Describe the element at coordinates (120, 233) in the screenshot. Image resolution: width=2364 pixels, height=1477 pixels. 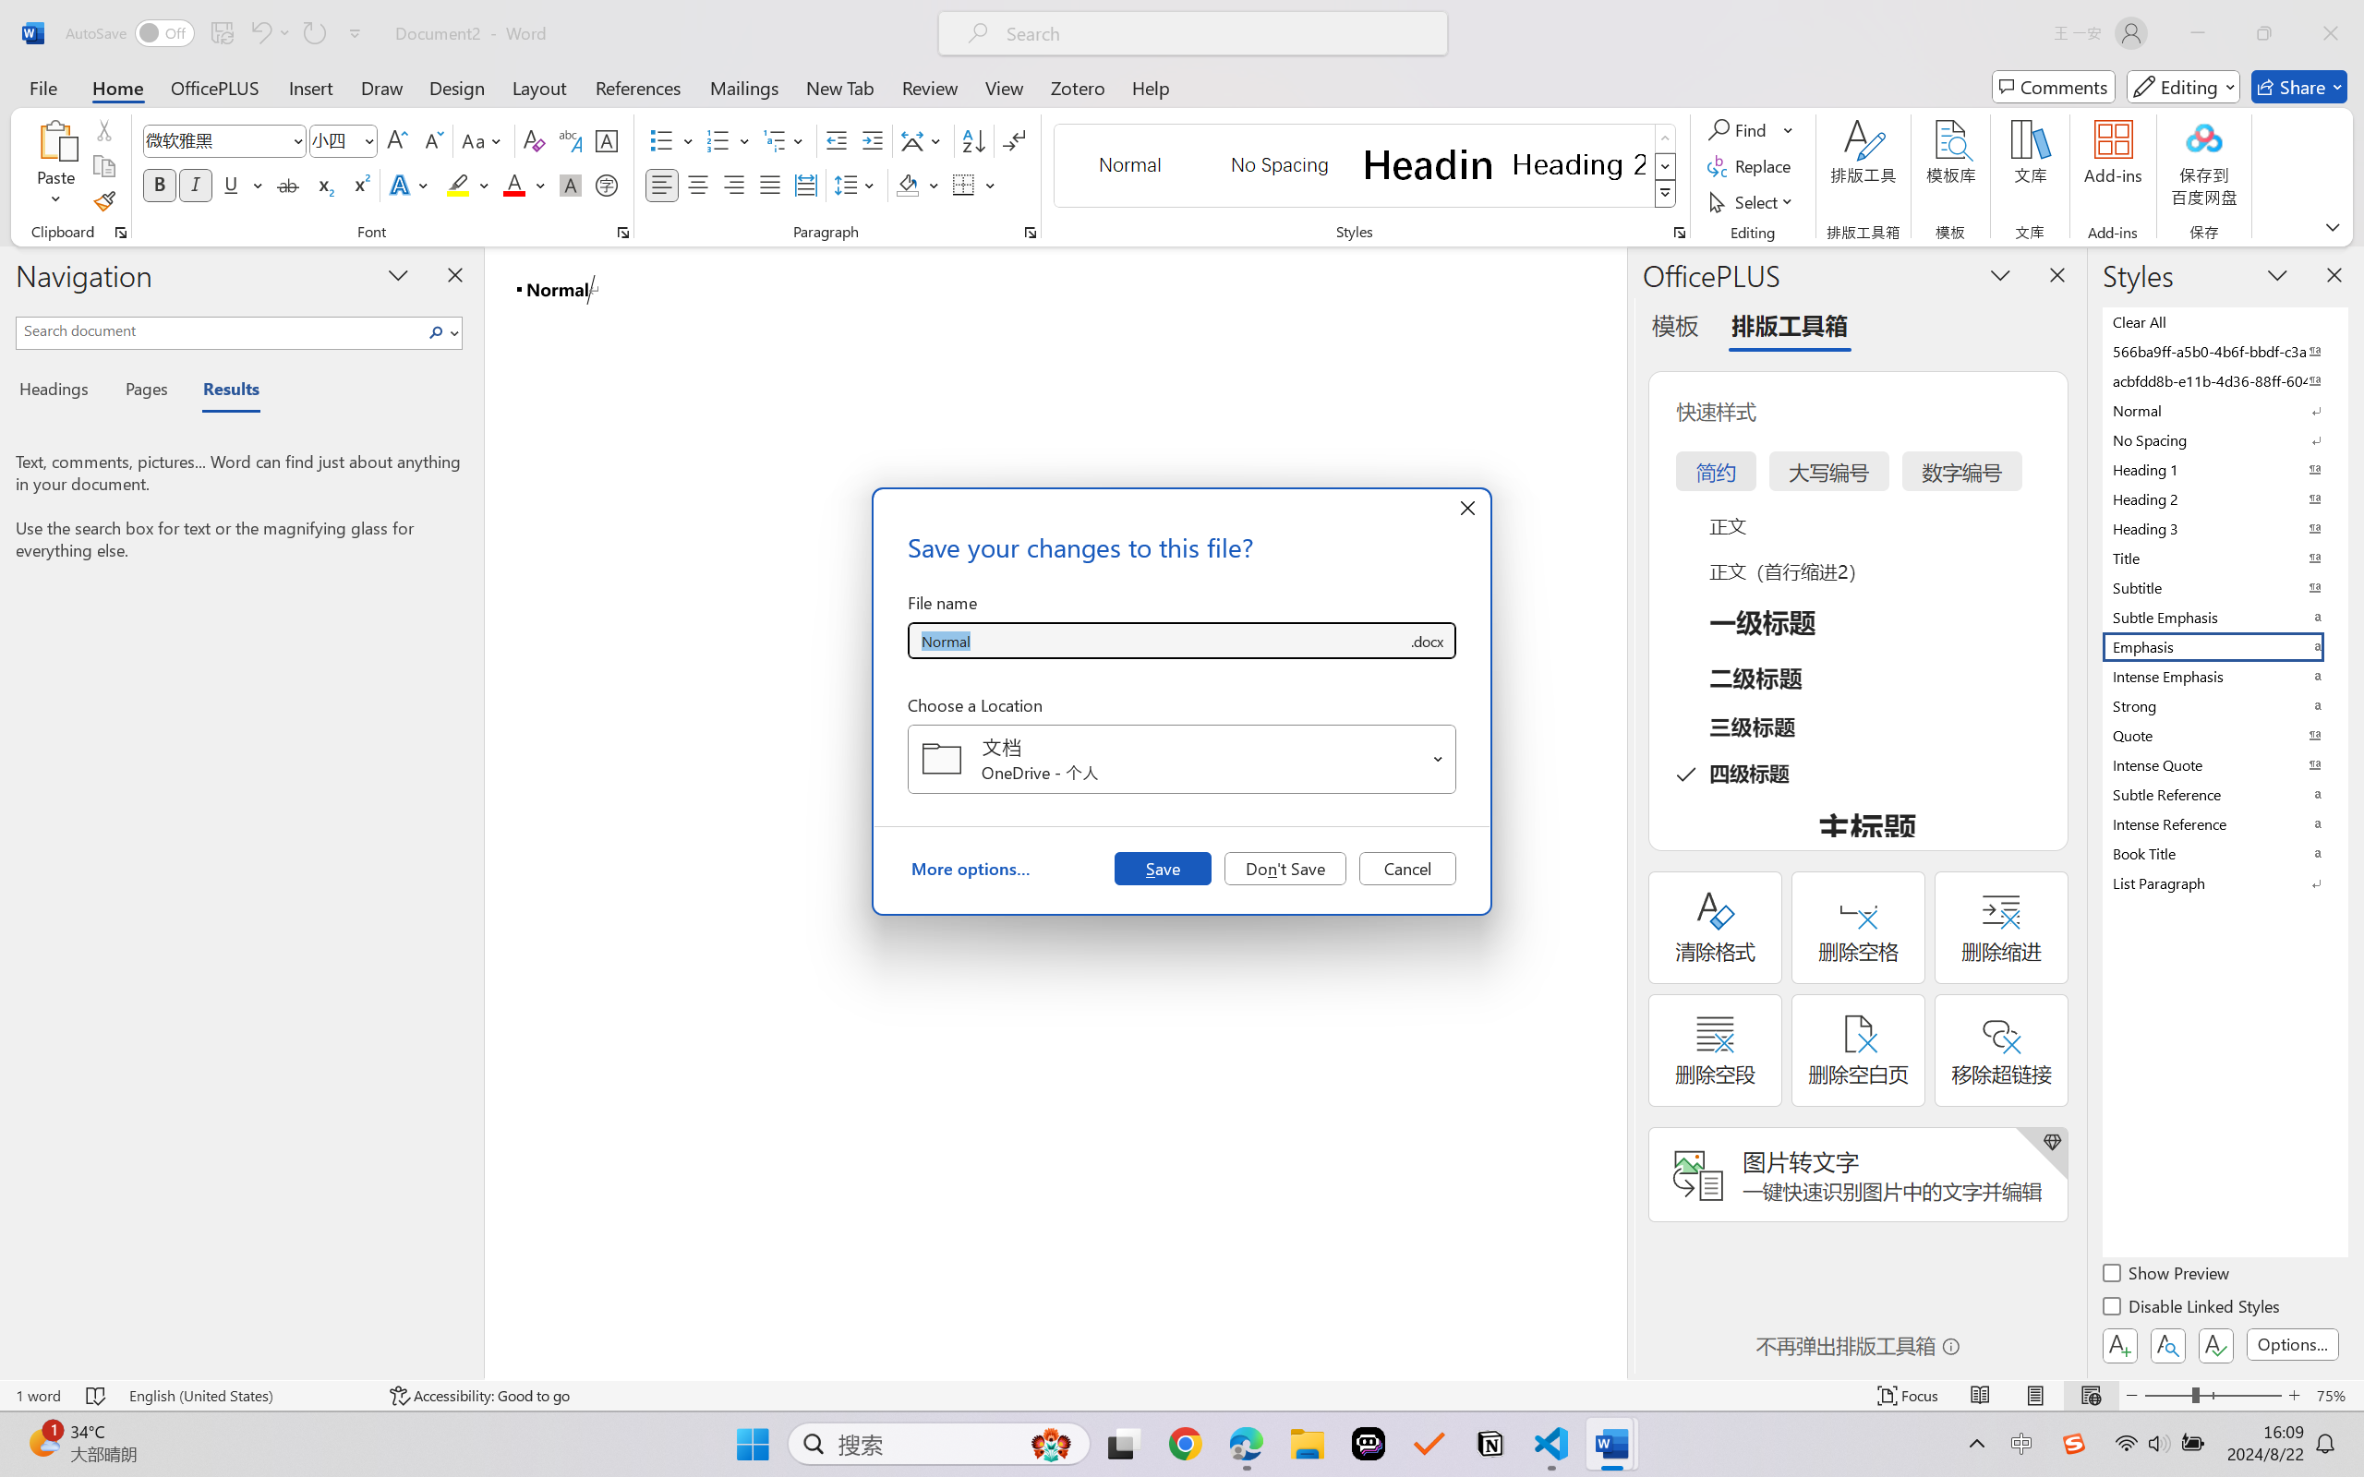
I see `Office Clipboard...` at that location.